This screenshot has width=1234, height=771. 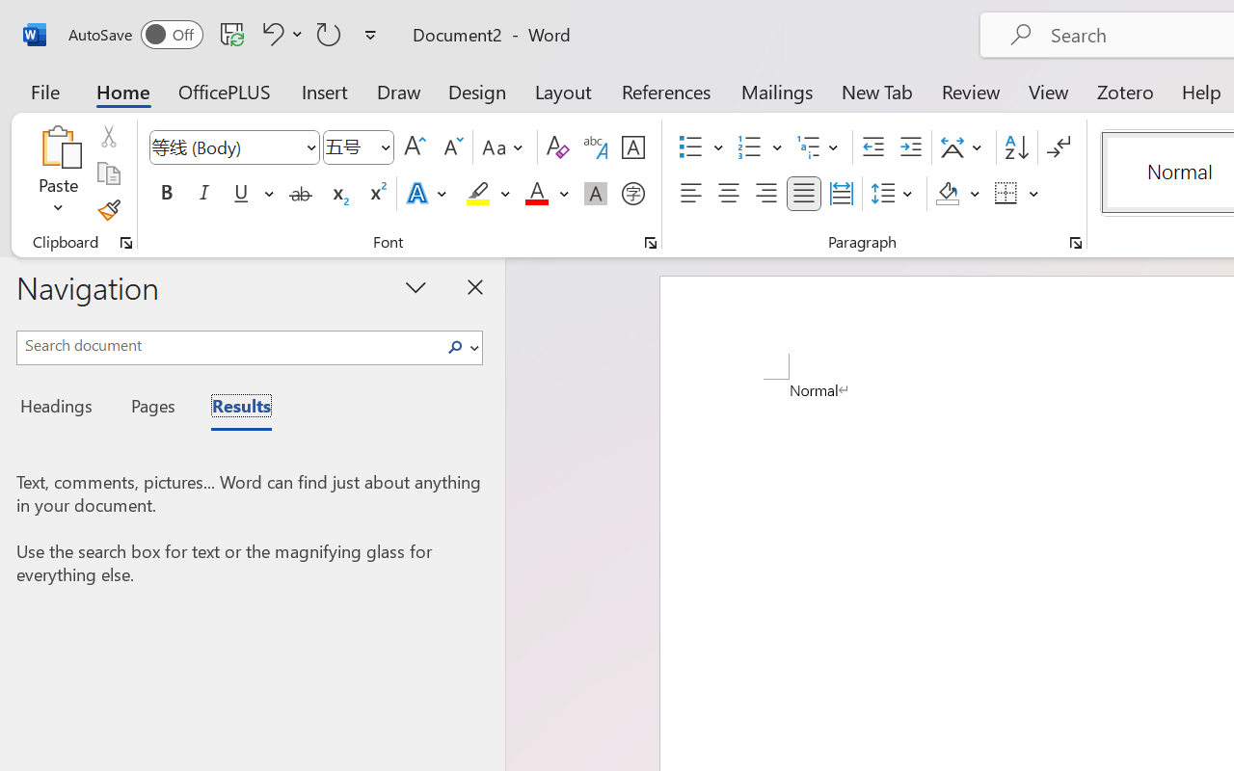 I want to click on Save, so click(x=232, y=34).